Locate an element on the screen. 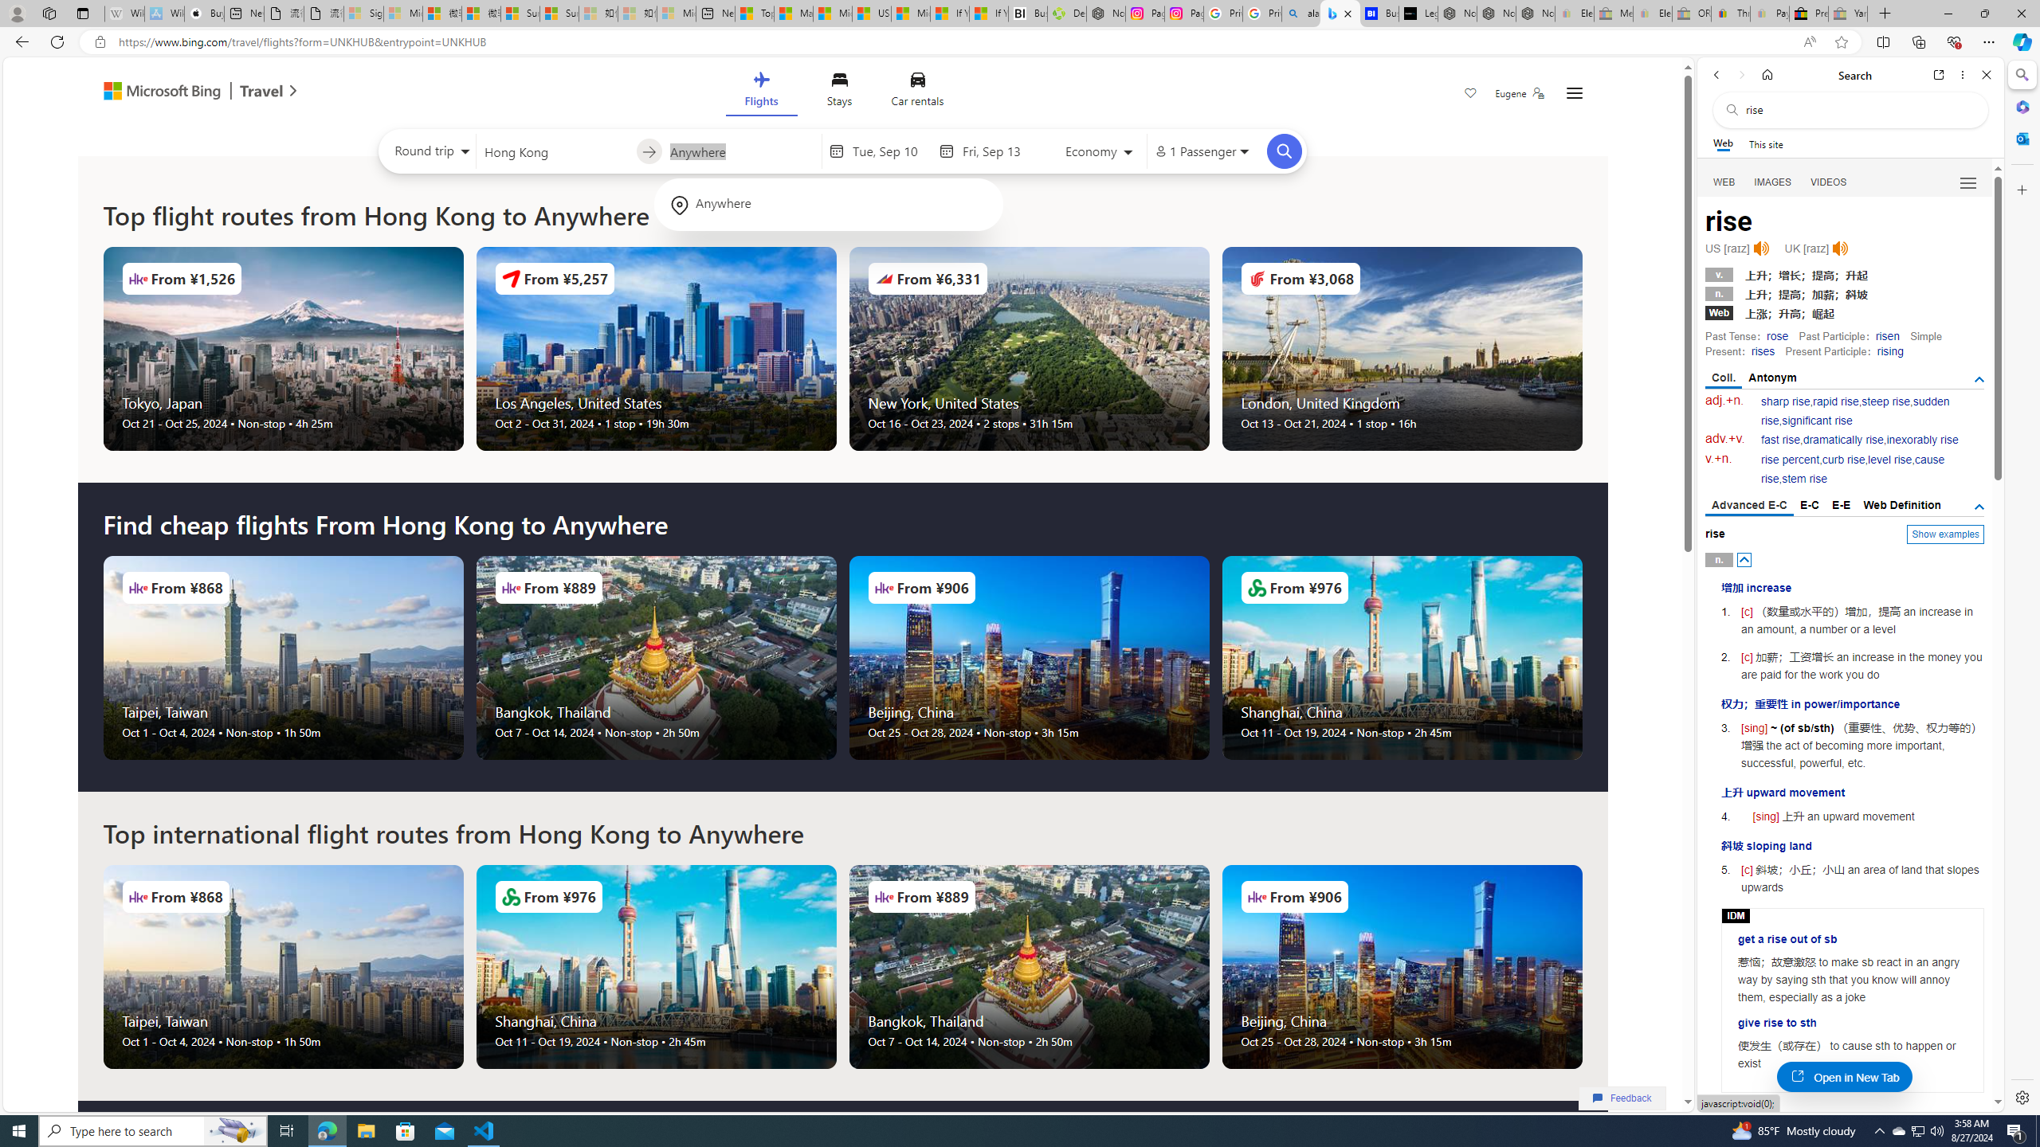 Image resolution: width=2040 pixels, height=1147 pixels. rising is located at coordinates (1890, 351).